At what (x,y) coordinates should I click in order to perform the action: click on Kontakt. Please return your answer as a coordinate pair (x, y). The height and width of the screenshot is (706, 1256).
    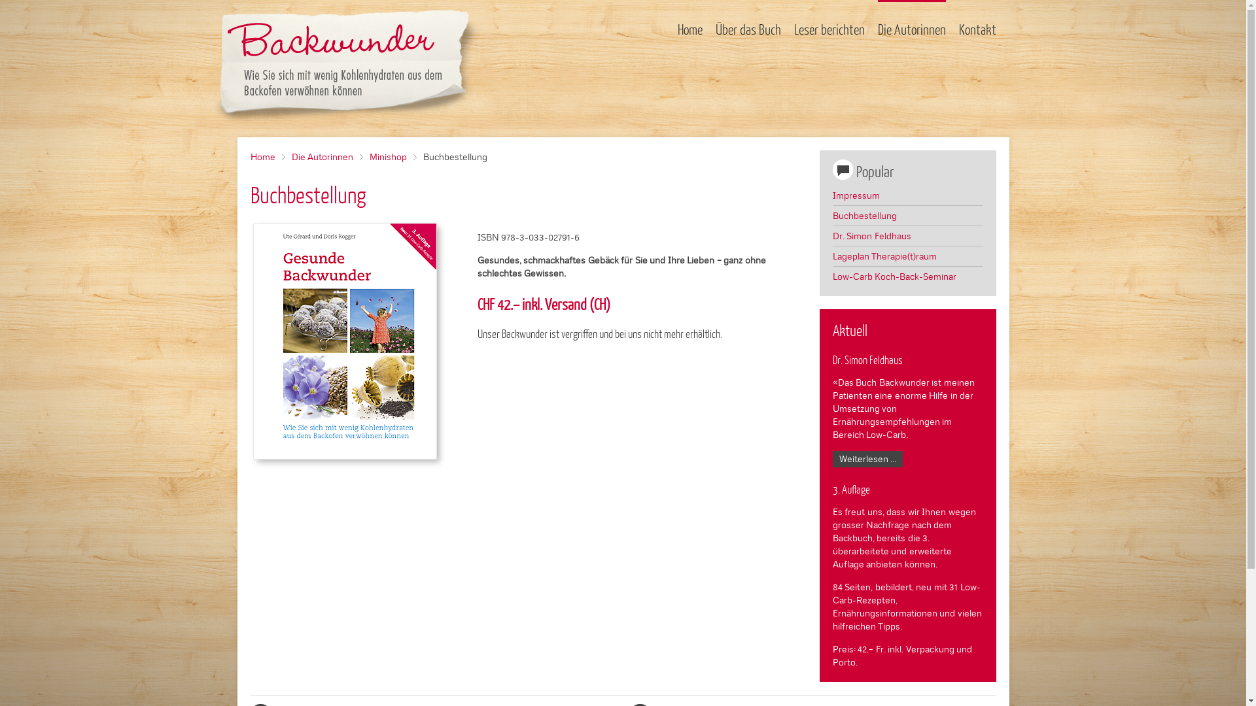
    Looking at the image, I should click on (977, 29).